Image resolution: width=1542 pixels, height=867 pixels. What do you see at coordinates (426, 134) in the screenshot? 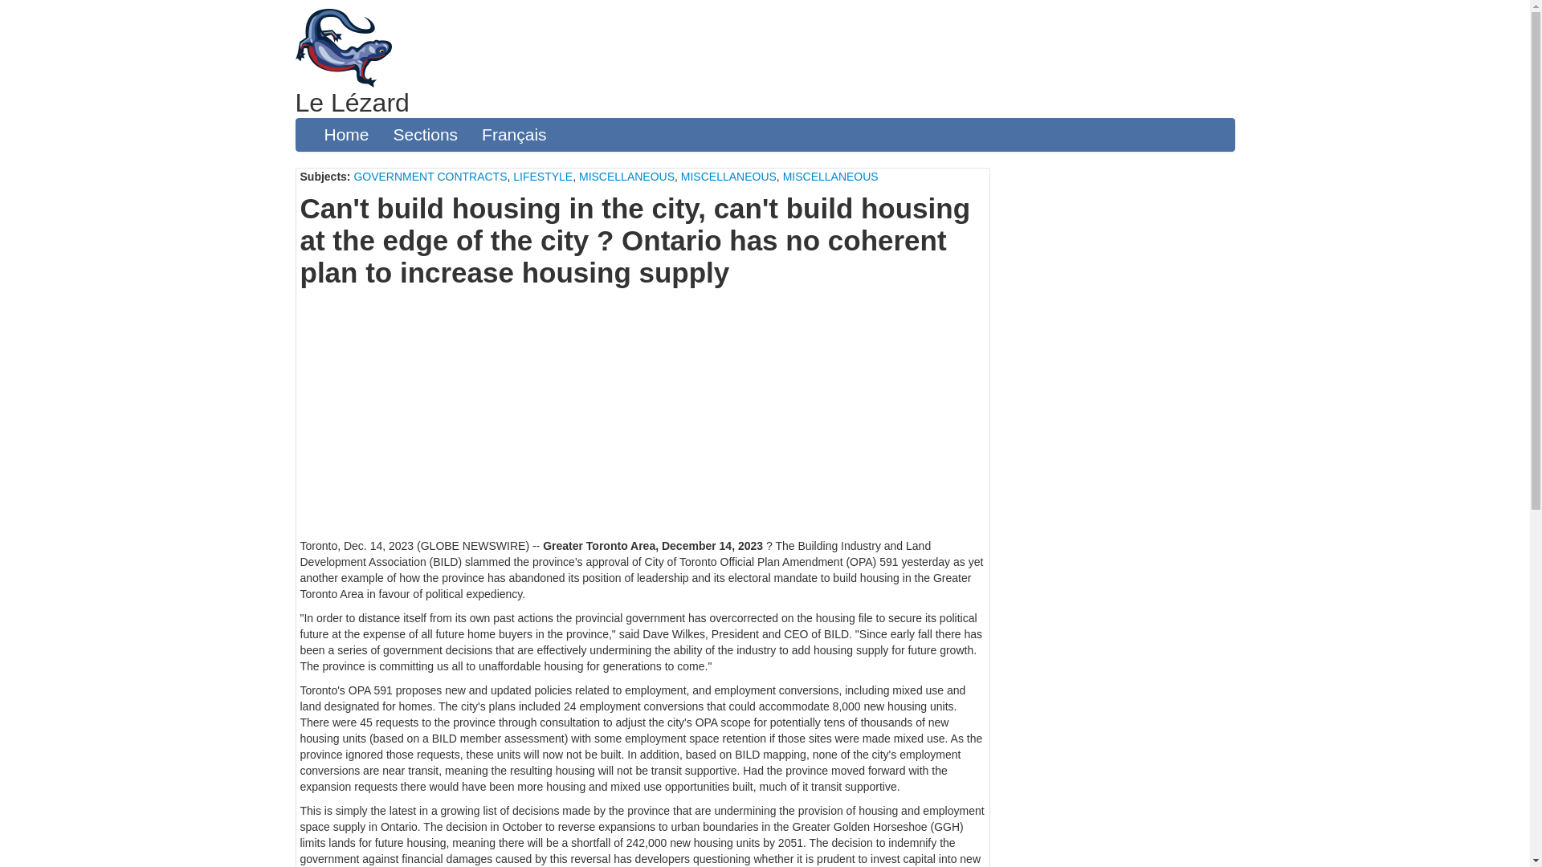
I see `Sections` at bounding box center [426, 134].